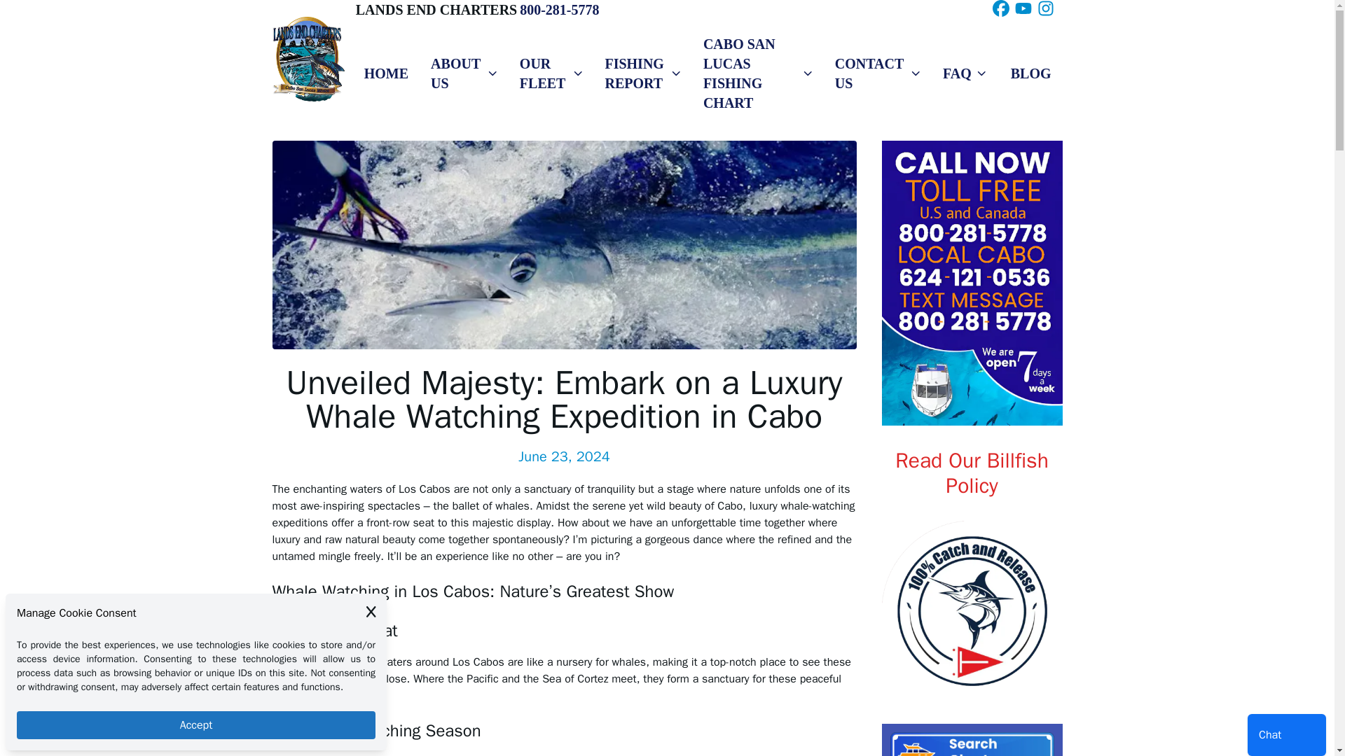 This screenshot has height=756, width=1345. I want to click on CONTACT US, so click(877, 73).